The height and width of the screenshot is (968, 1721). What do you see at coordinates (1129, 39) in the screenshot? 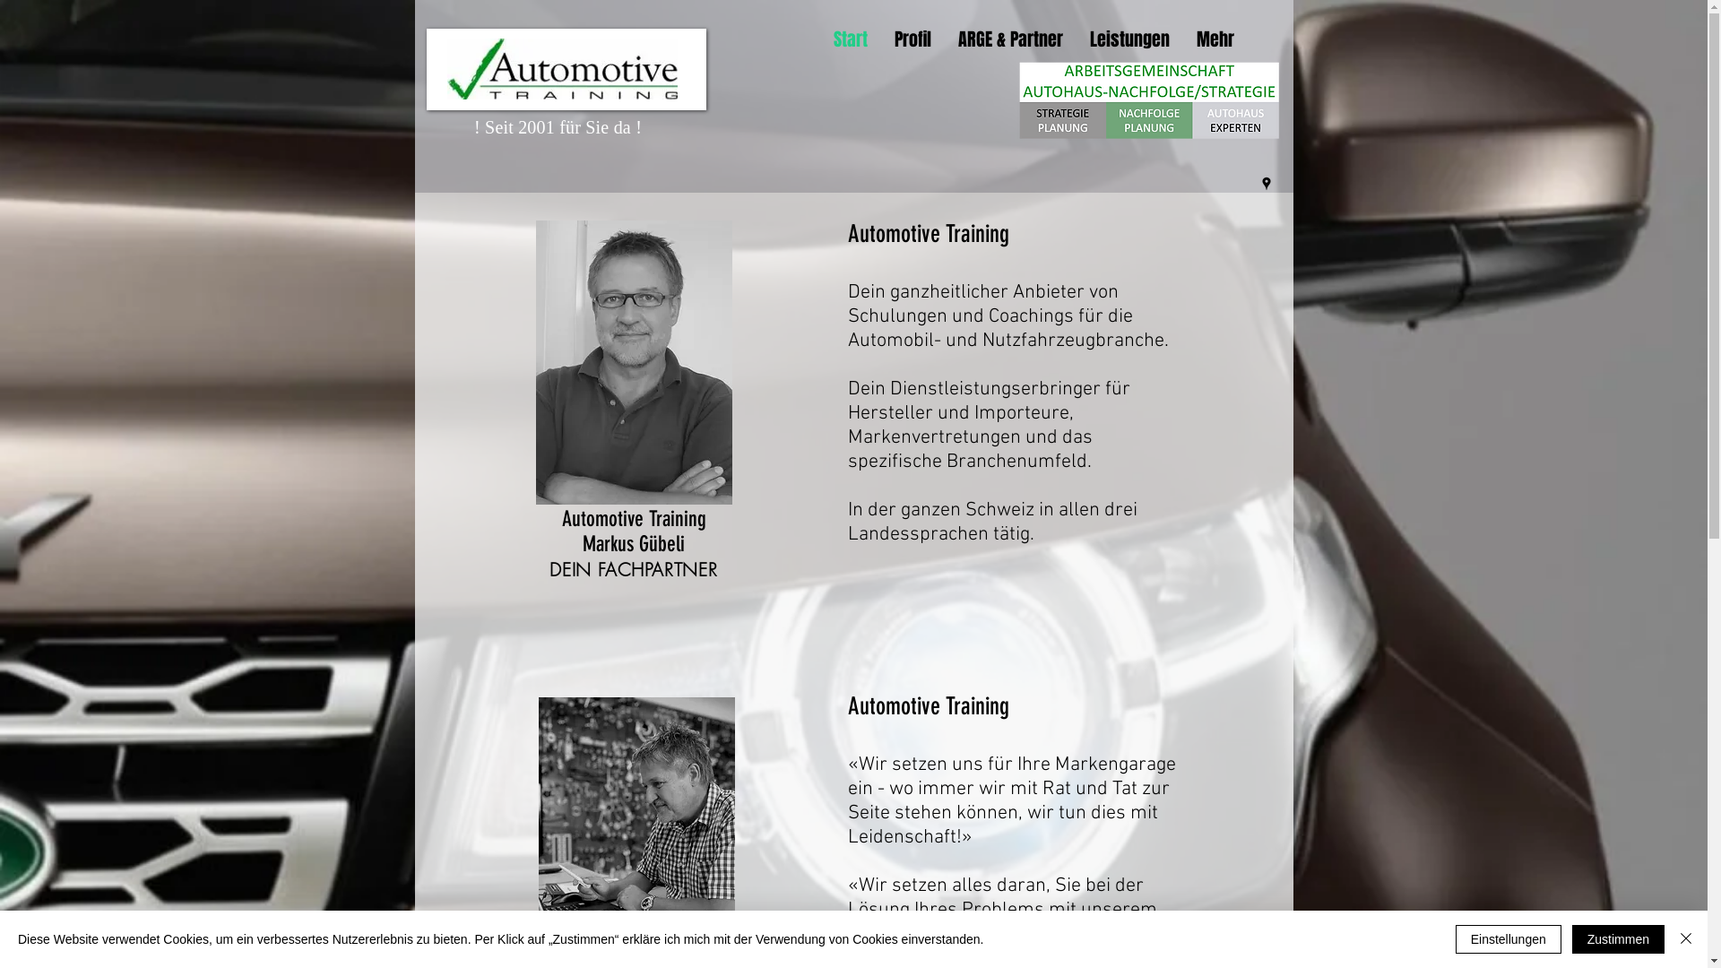
I see `Leistungen` at bounding box center [1129, 39].